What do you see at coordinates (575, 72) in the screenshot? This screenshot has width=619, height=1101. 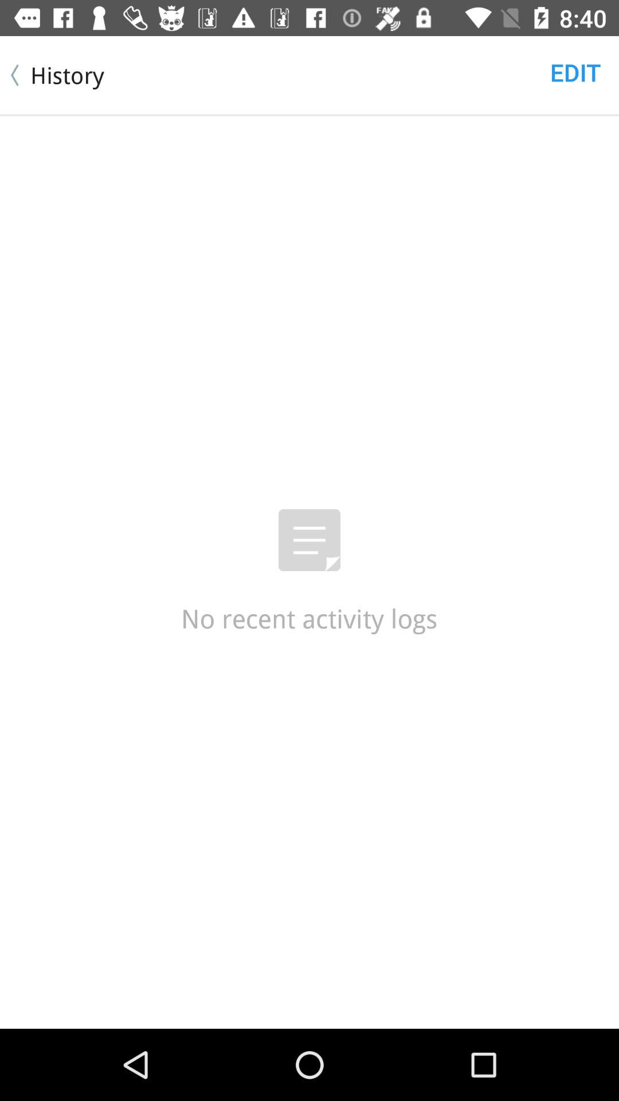 I see `turn off the item at the top right corner` at bounding box center [575, 72].